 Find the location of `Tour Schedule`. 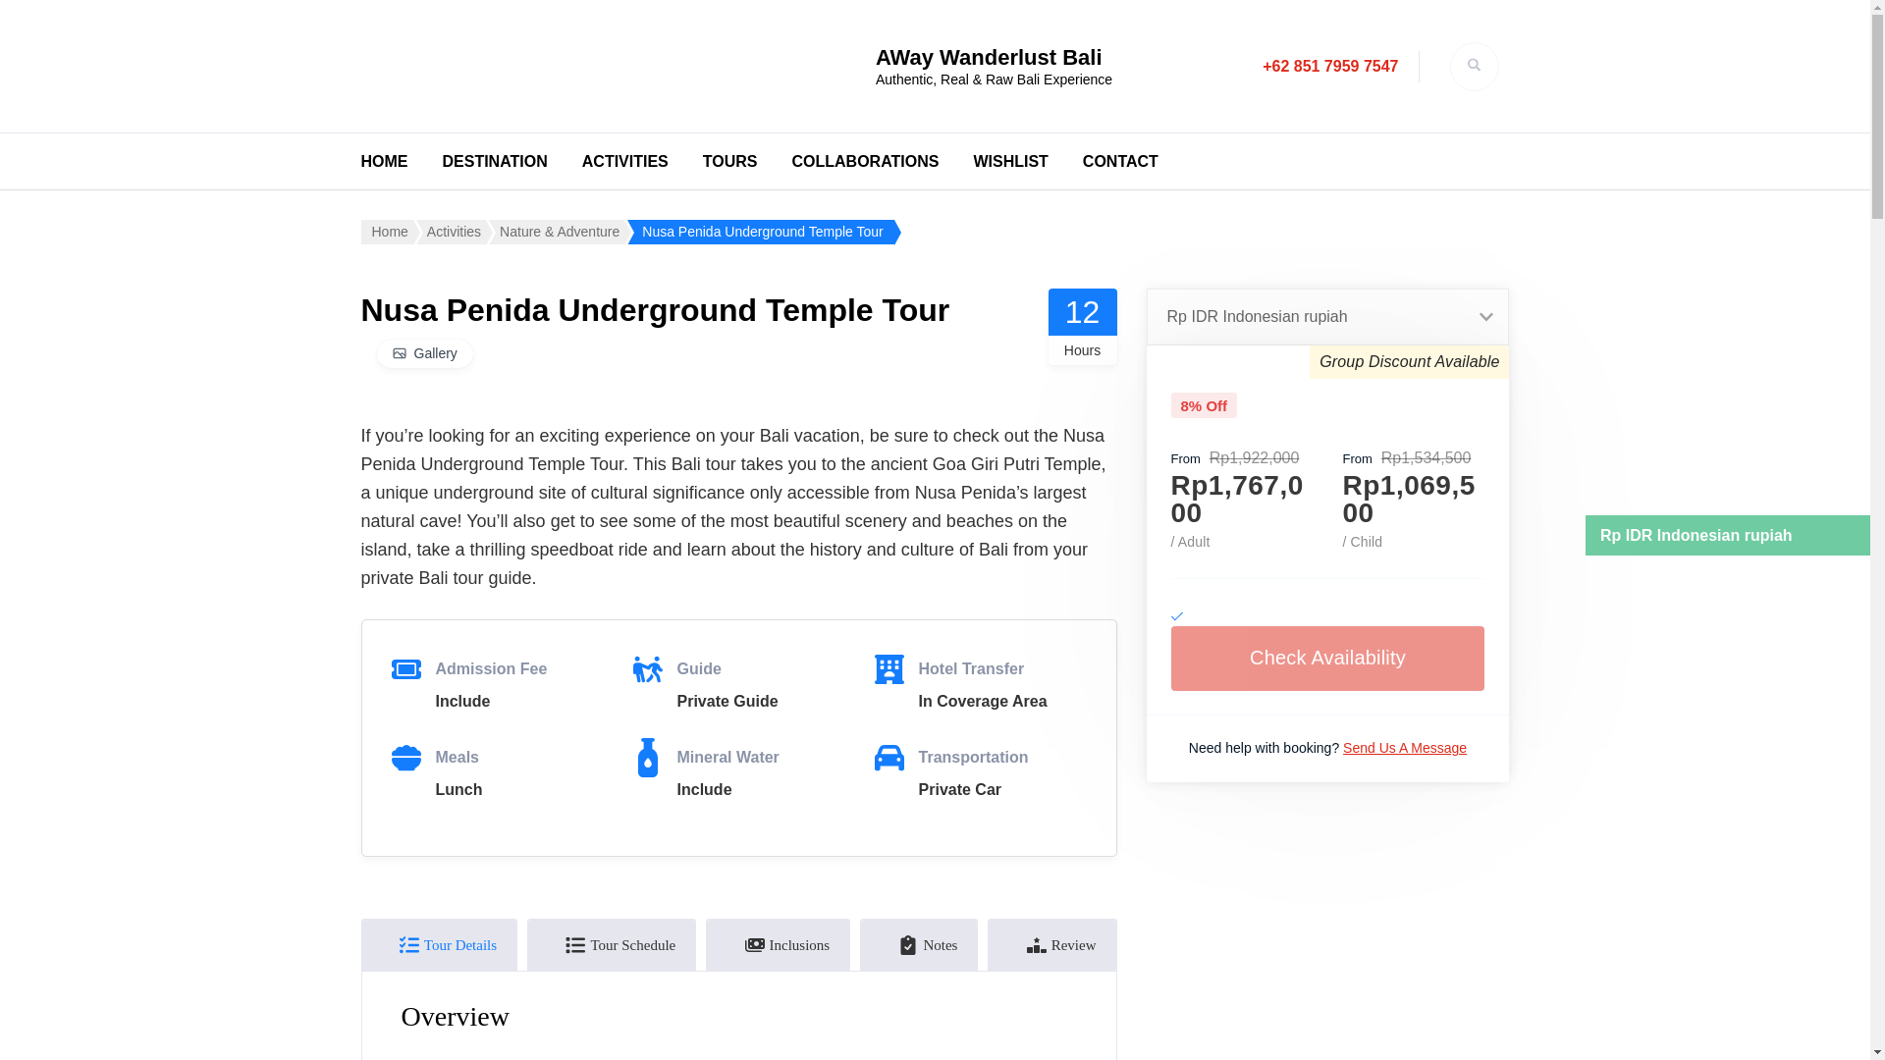

Tour Schedule is located at coordinates (611, 945).